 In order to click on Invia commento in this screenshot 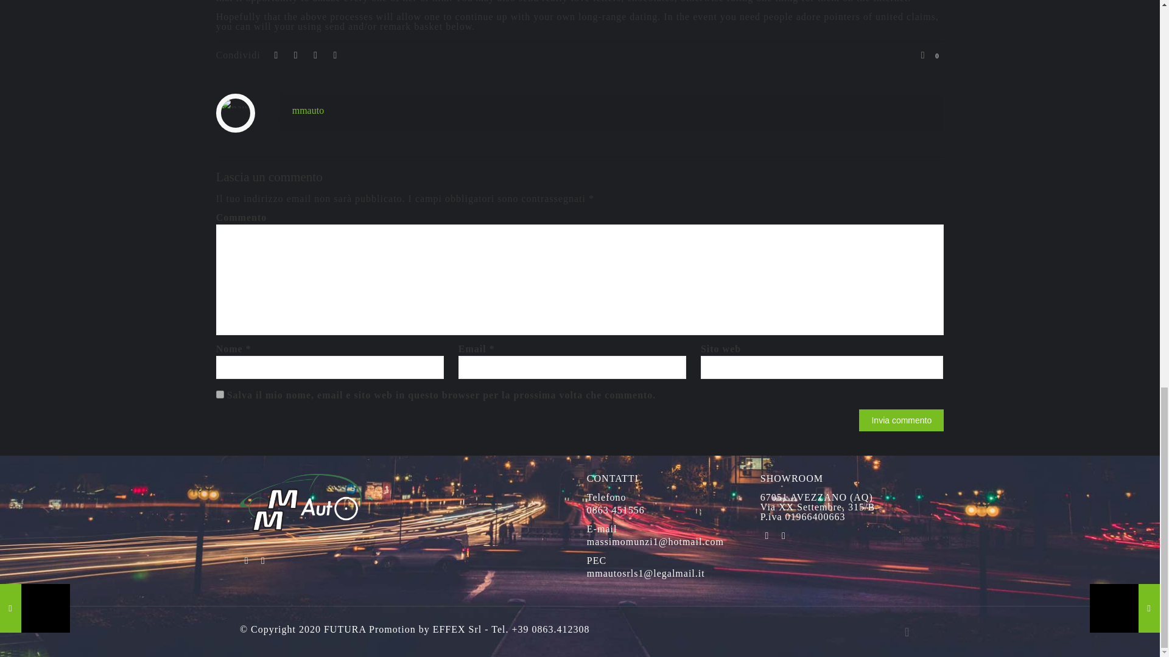, I will do `click(901, 420)`.